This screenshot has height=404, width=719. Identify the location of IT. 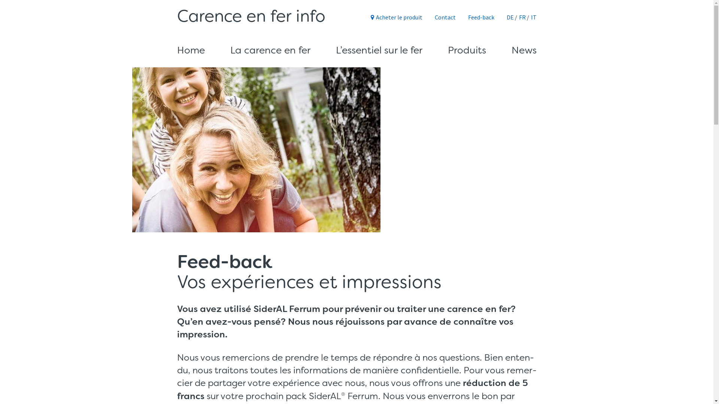
(534, 17).